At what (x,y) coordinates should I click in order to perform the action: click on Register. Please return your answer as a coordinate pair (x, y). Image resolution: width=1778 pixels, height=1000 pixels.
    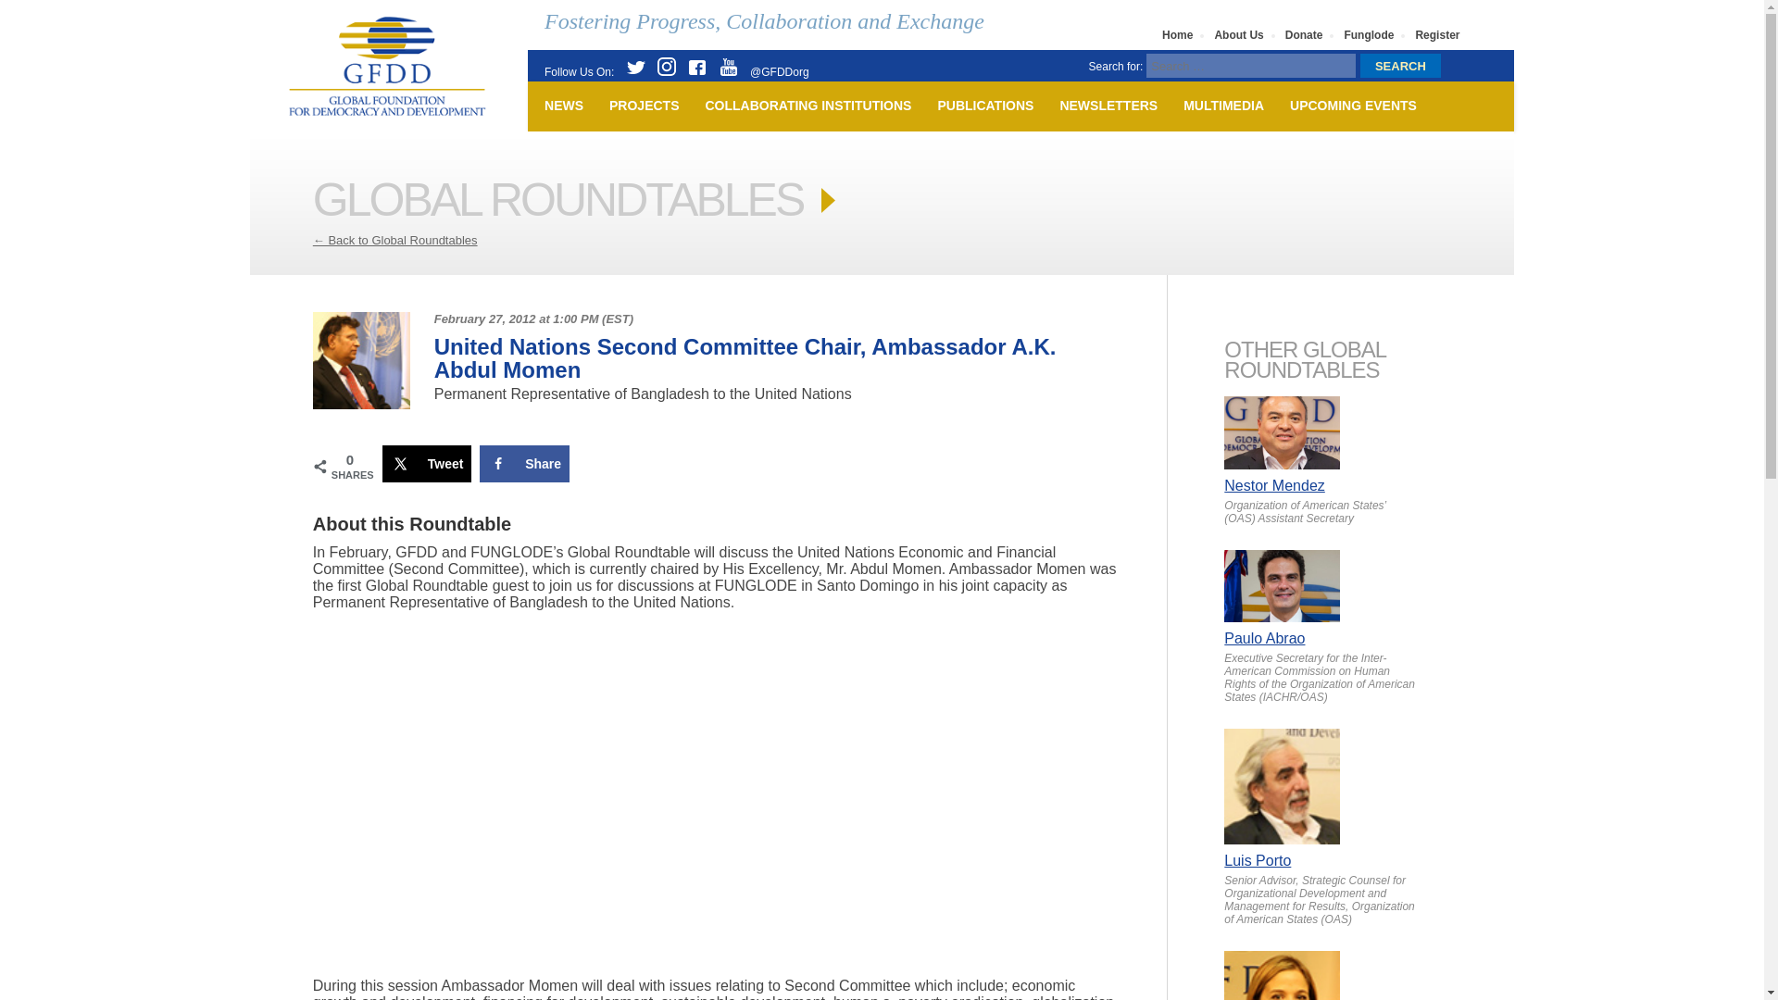
    Looking at the image, I should click on (1438, 34).